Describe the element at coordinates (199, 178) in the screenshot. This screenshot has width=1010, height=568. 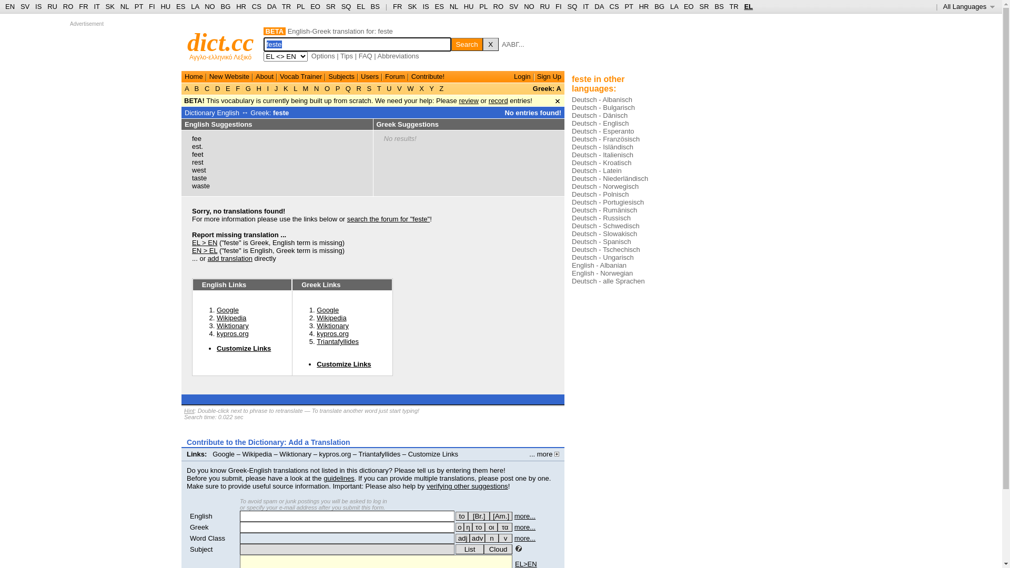
I see `taste` at that location.